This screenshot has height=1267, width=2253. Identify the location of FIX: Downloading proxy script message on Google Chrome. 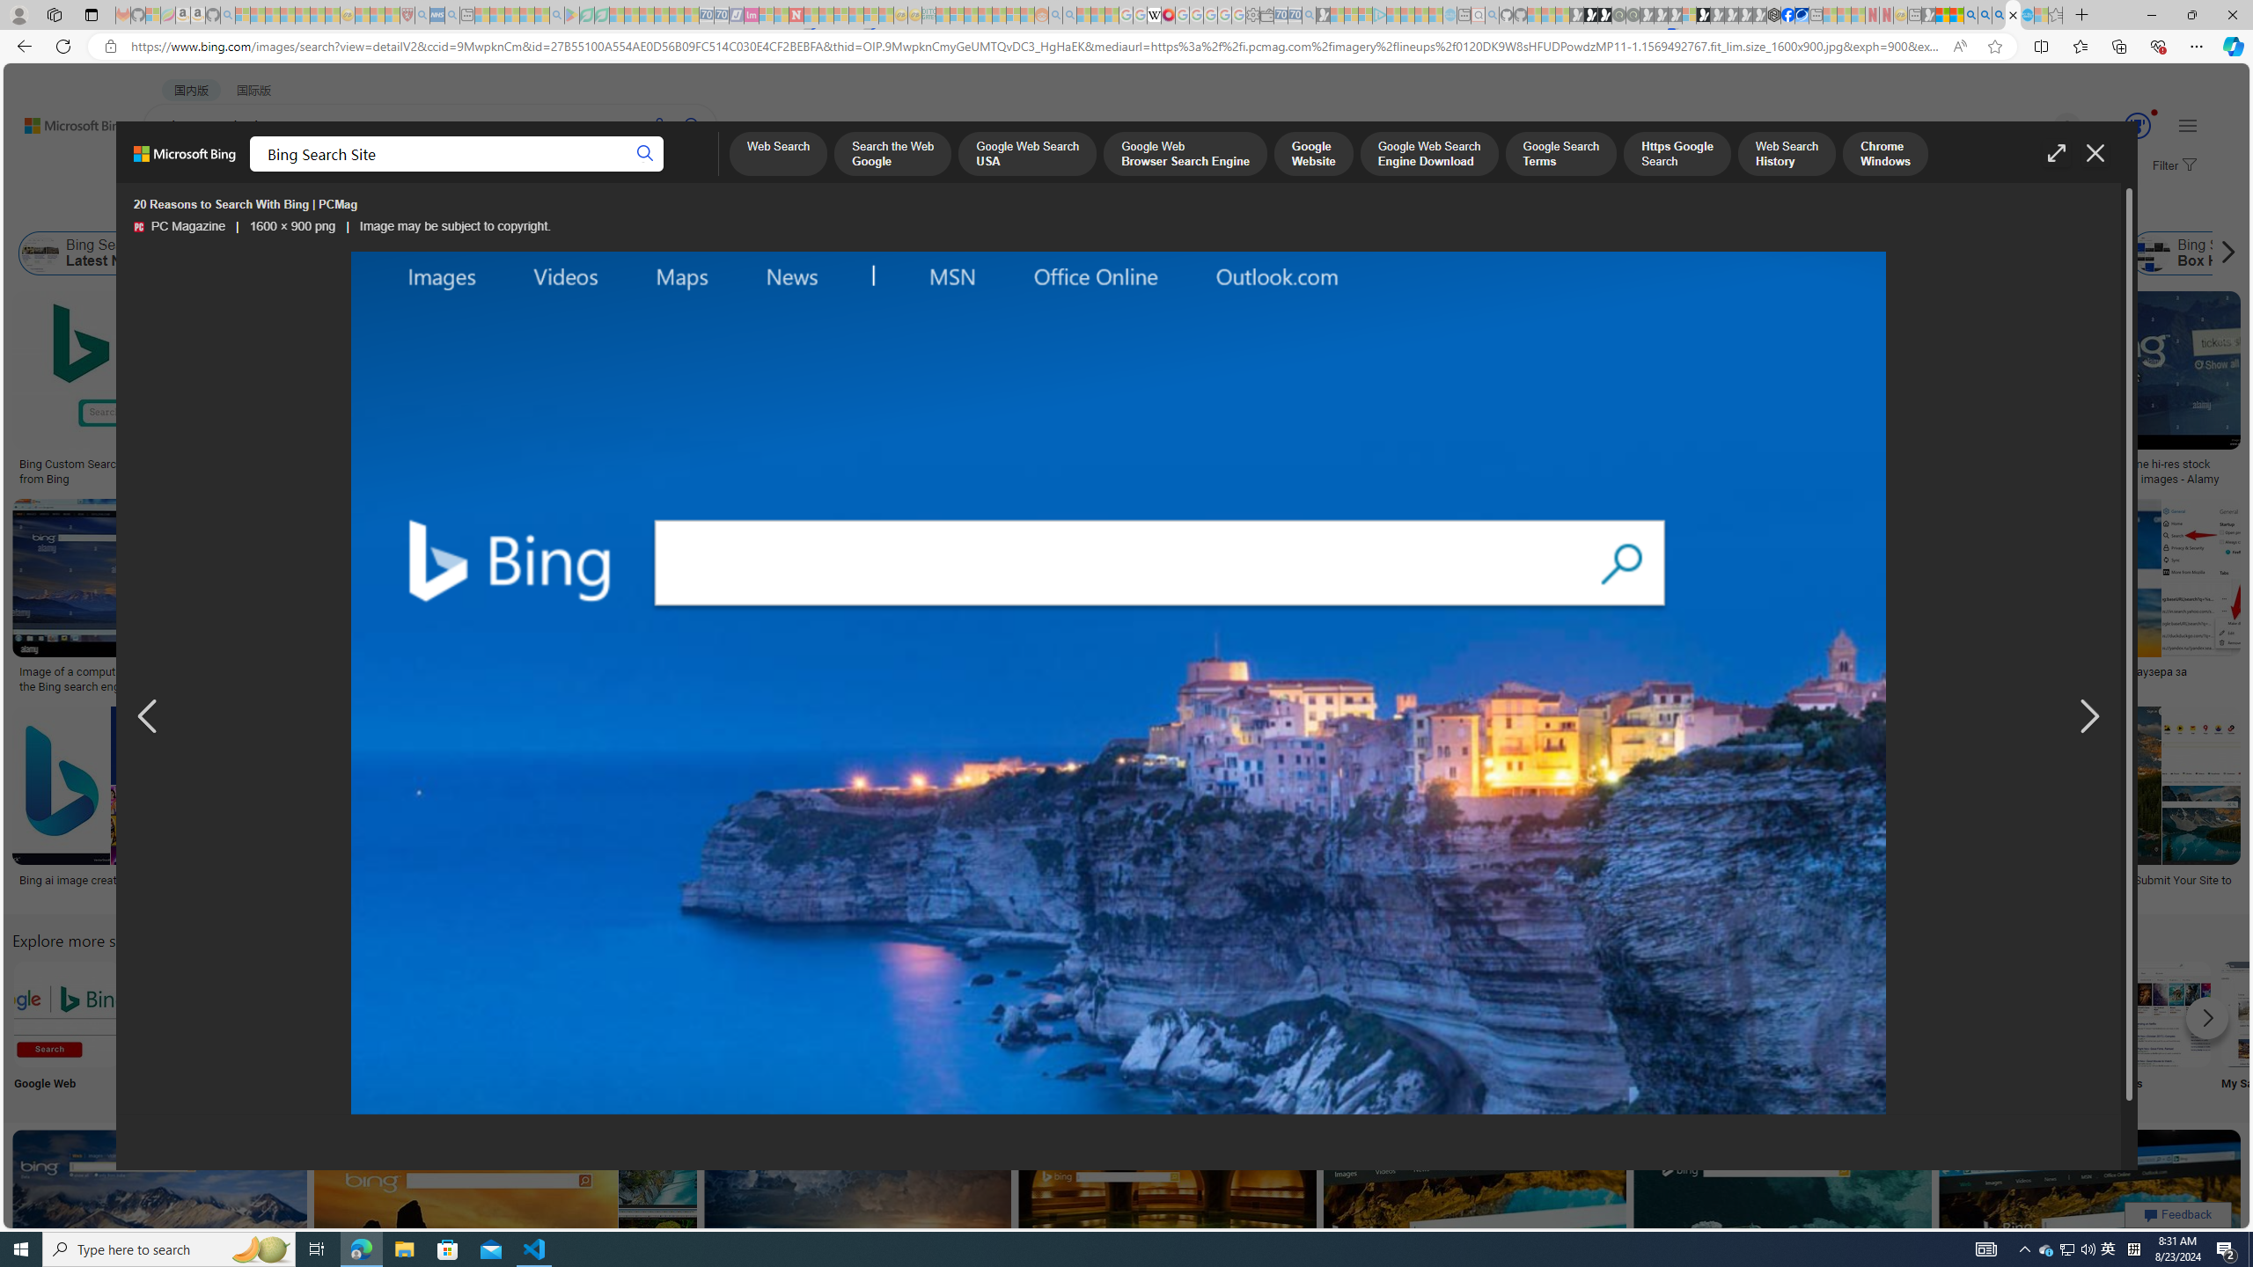
(815, 887).